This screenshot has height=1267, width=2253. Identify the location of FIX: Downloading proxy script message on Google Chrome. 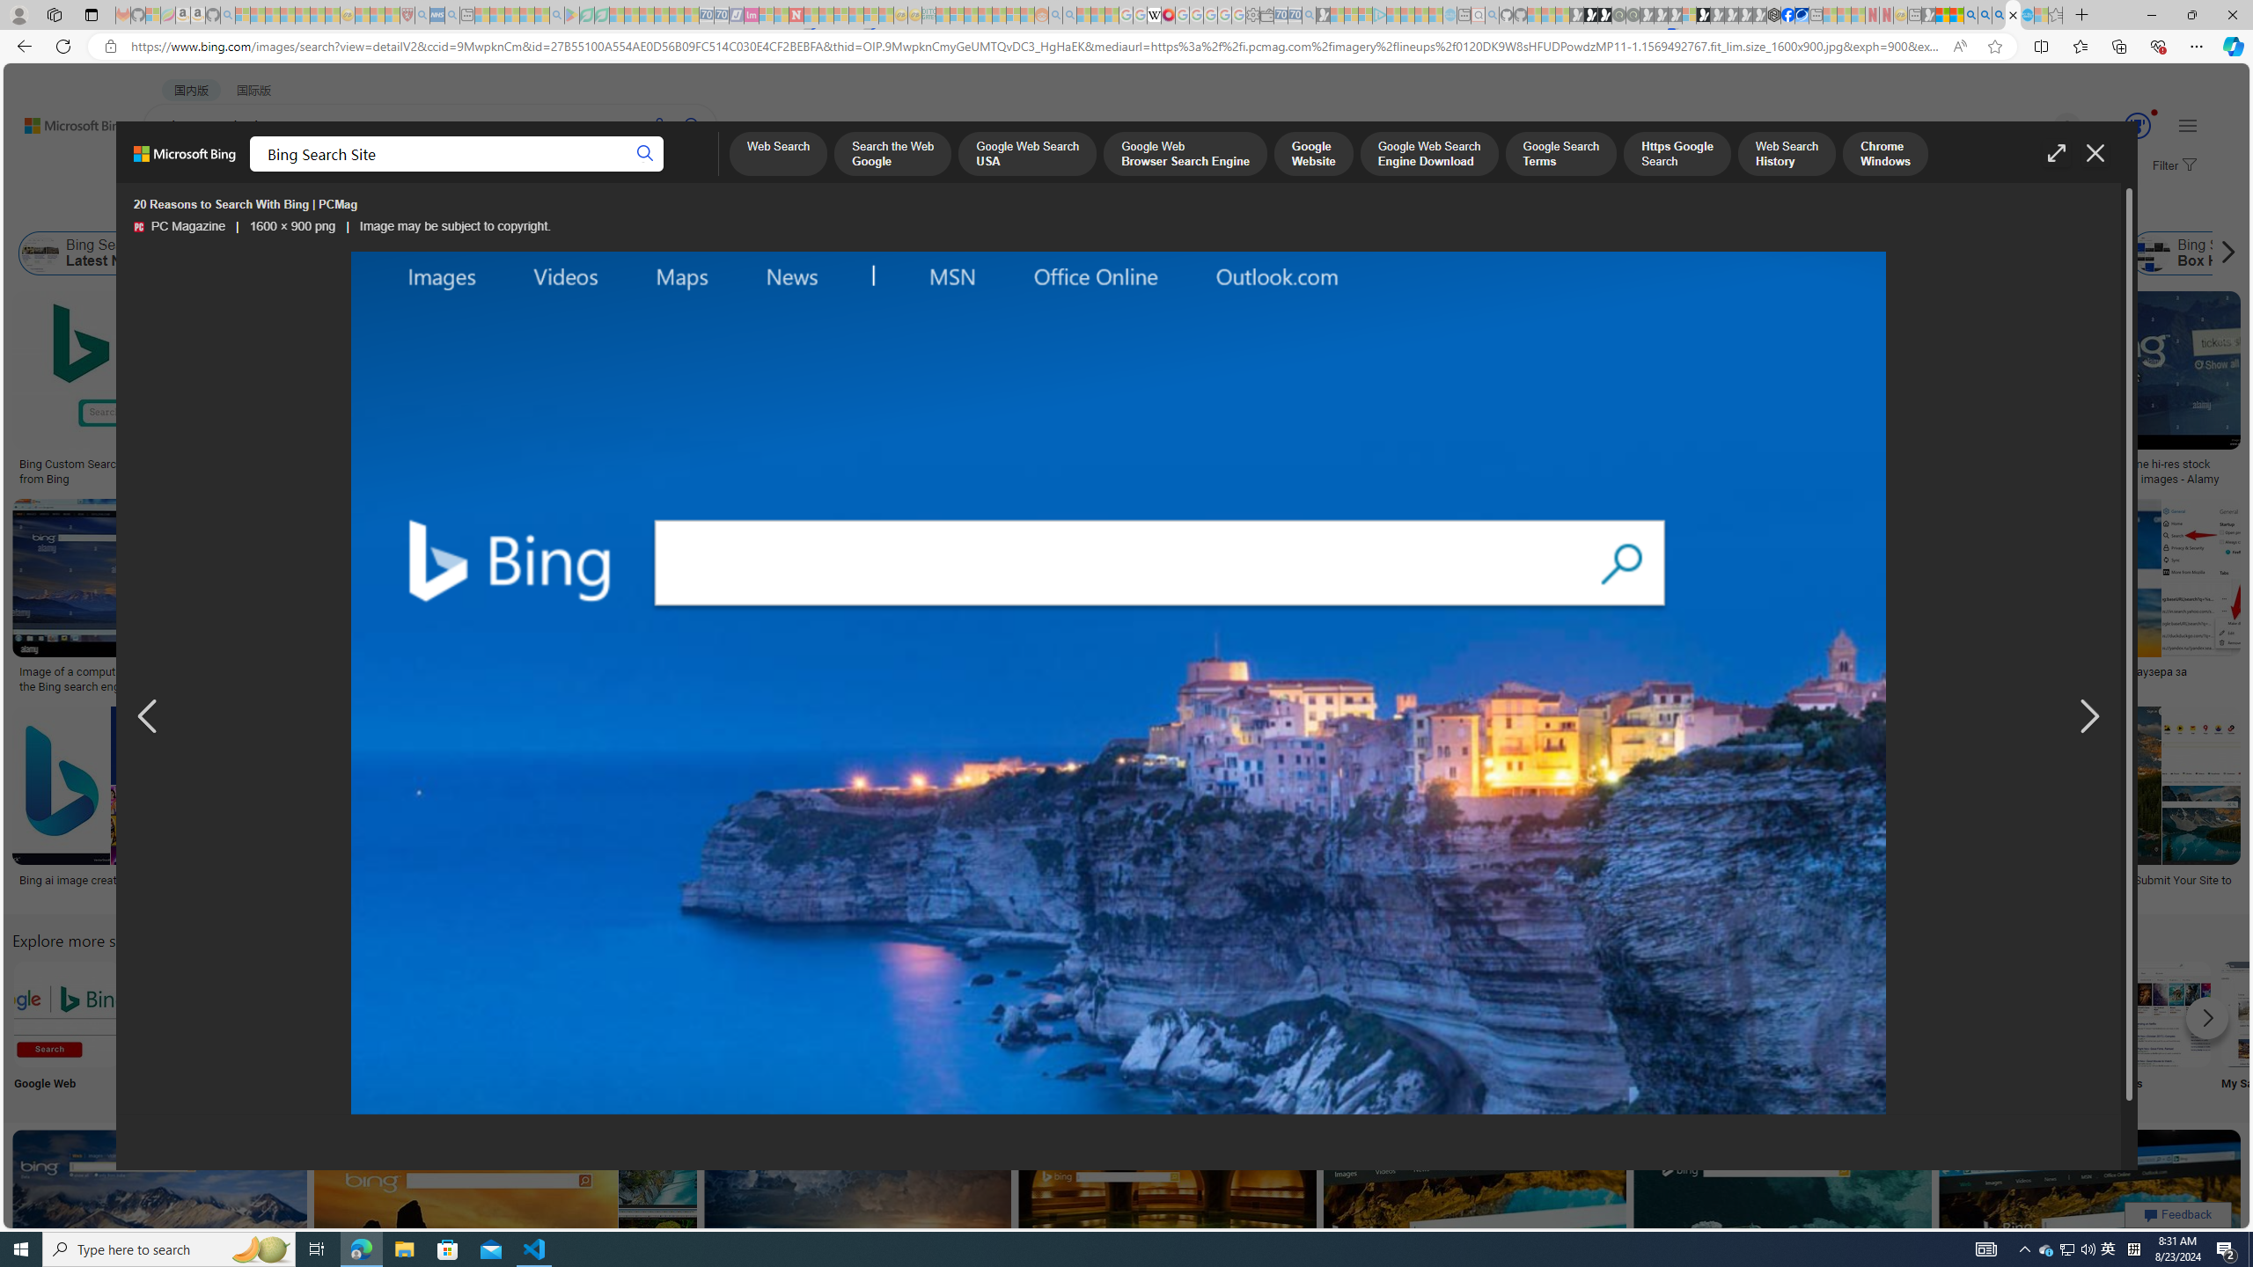
(815, 887).